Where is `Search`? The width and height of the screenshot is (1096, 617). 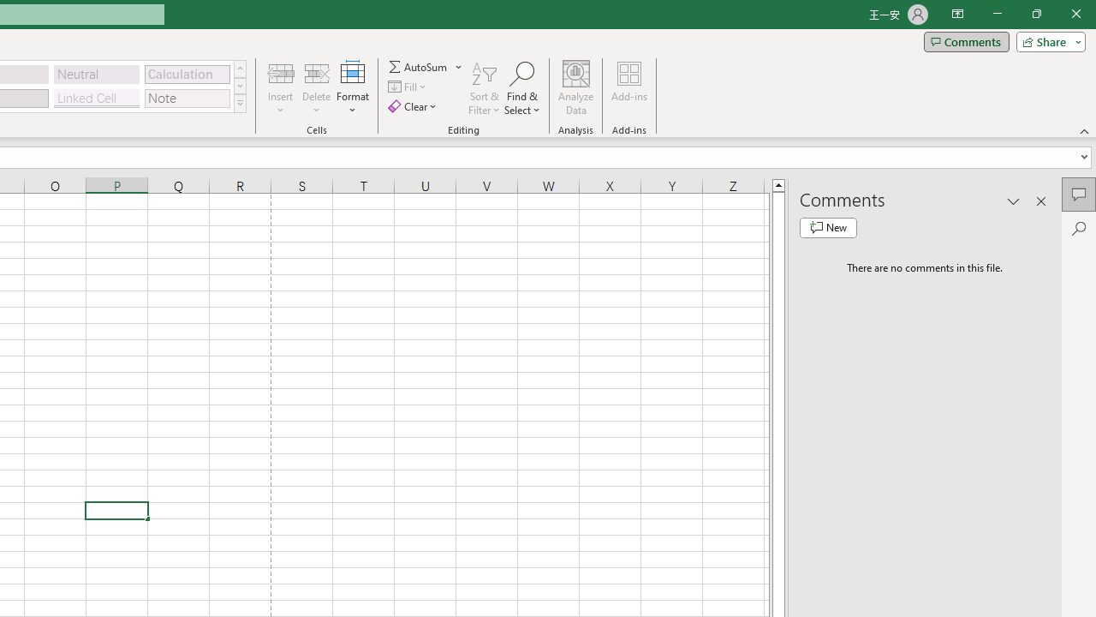 Search is located at coordinates (1079, 228).